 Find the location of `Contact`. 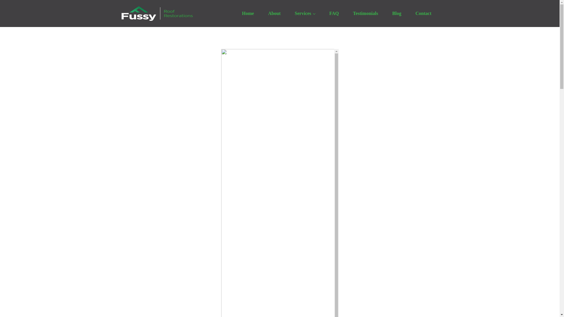

Contact is located at coordinates (423, 14).